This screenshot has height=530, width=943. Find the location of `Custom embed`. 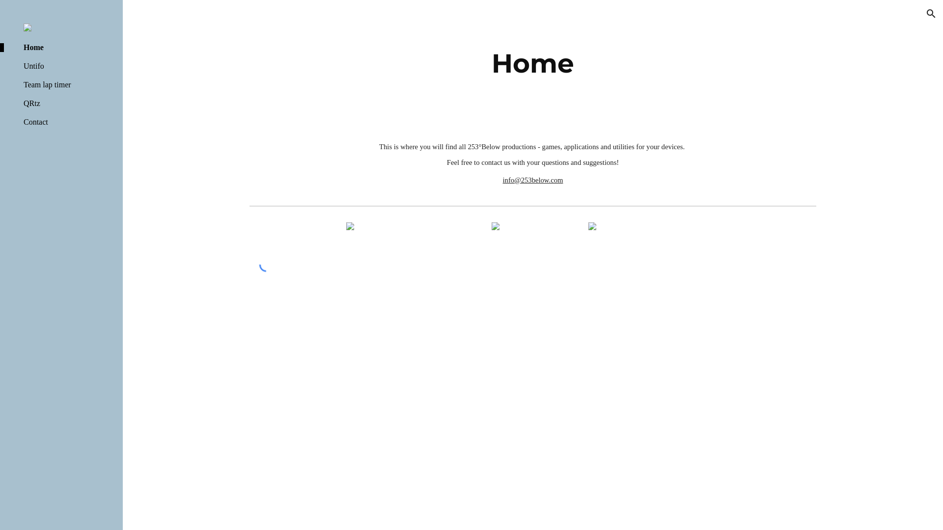

Custom embed is located at coordinates (266, 265).